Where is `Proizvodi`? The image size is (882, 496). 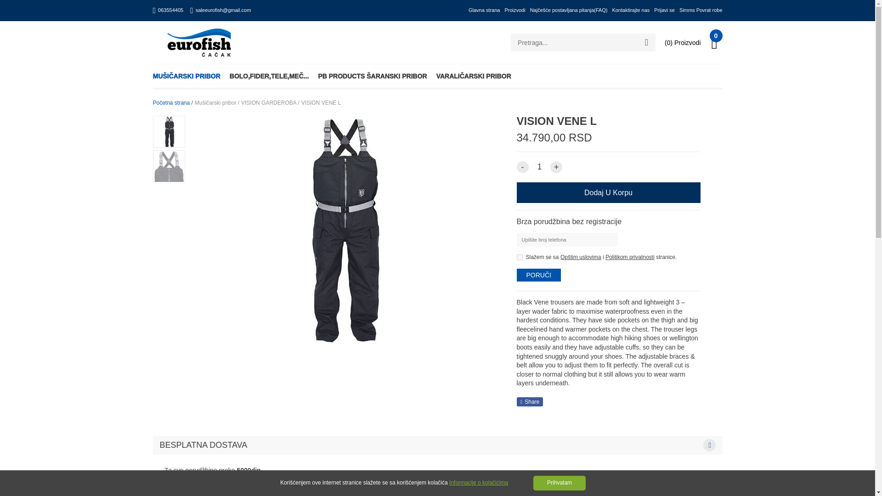 Proizvodi is located at coordinates (514, 10).